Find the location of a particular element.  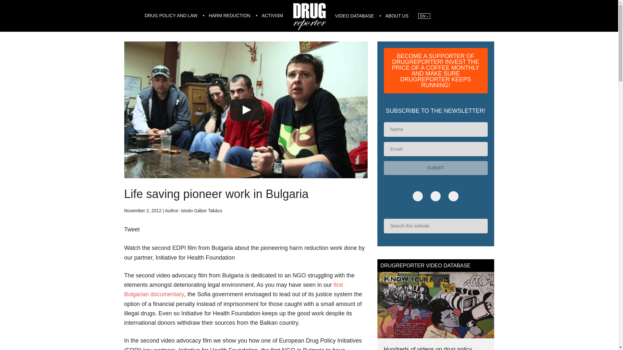

VIDEO DATABASE is located at coordinates (355, 16).